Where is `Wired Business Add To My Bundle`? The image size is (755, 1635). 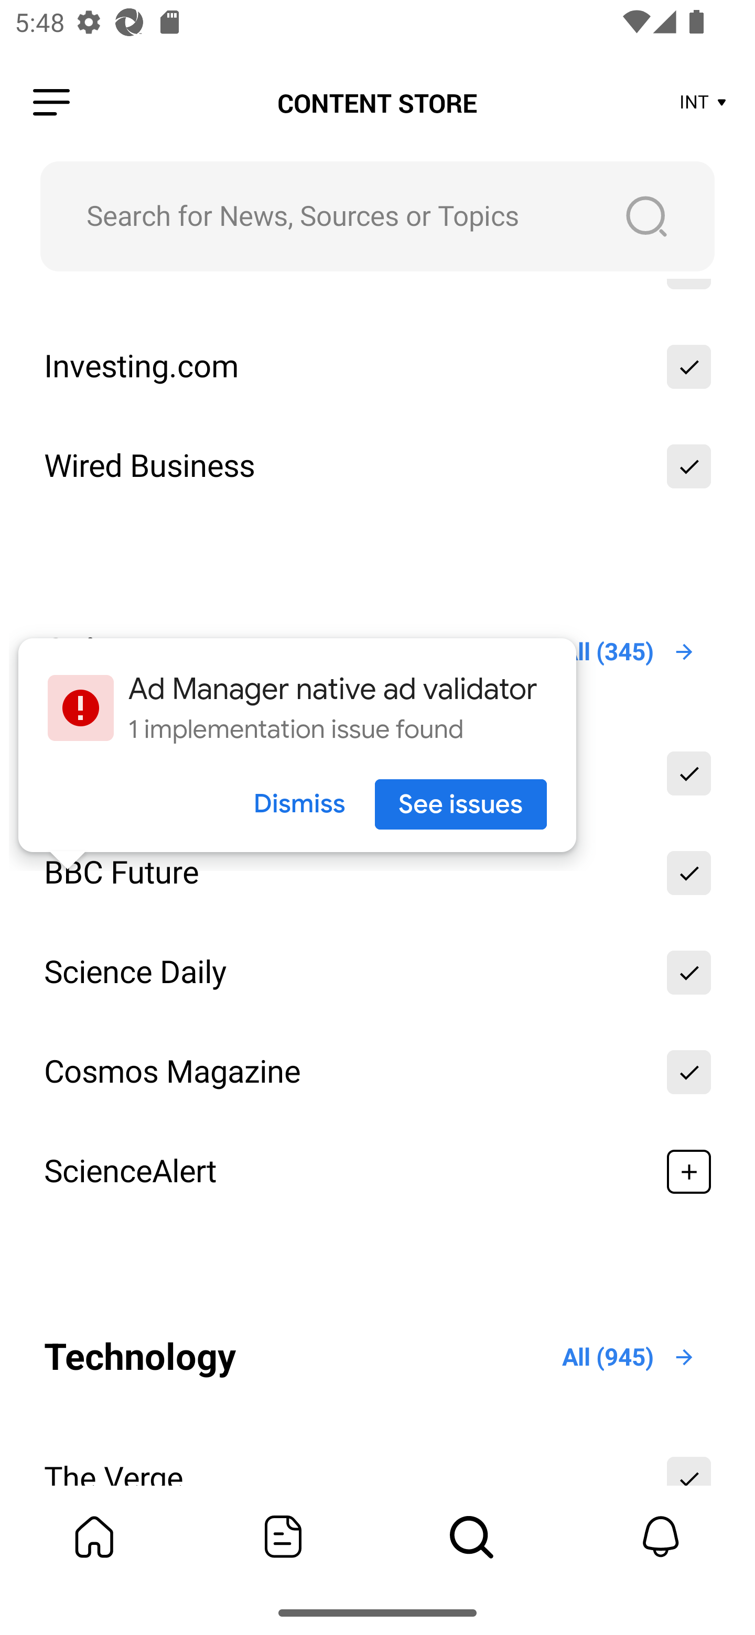
Wired Business Add To My Bundle is located at coordinates (377, 465).